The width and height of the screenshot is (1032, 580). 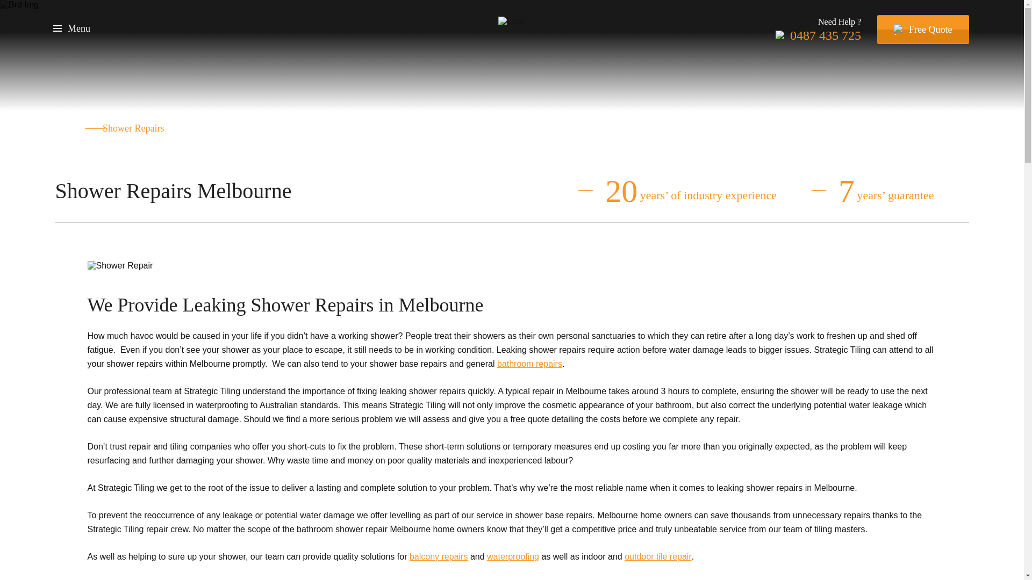 I want to click on Free Quote, so click(x=923, y=30).